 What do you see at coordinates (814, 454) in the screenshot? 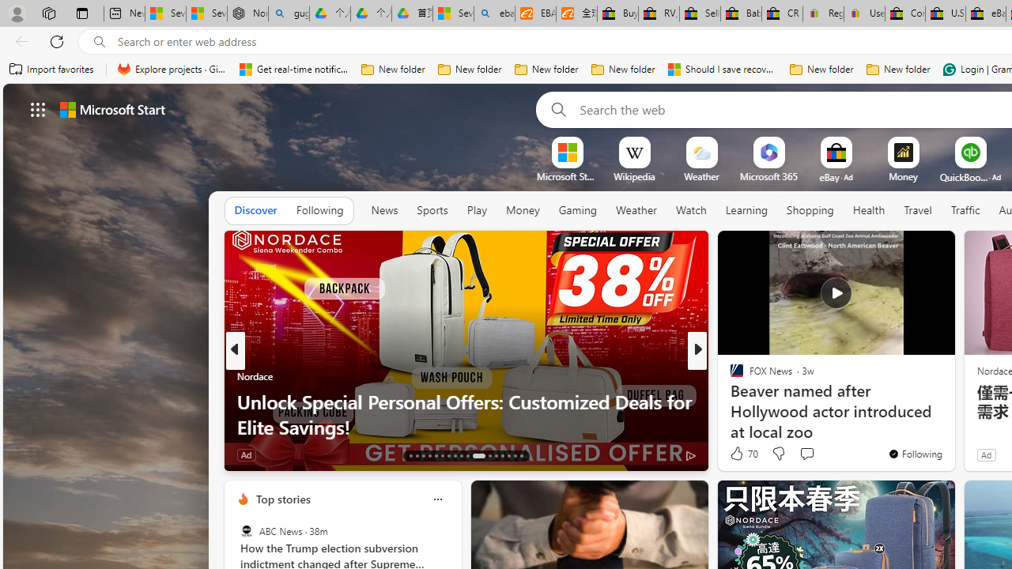
I see `View comments 24 Comment` at bounding box center [814, 454].